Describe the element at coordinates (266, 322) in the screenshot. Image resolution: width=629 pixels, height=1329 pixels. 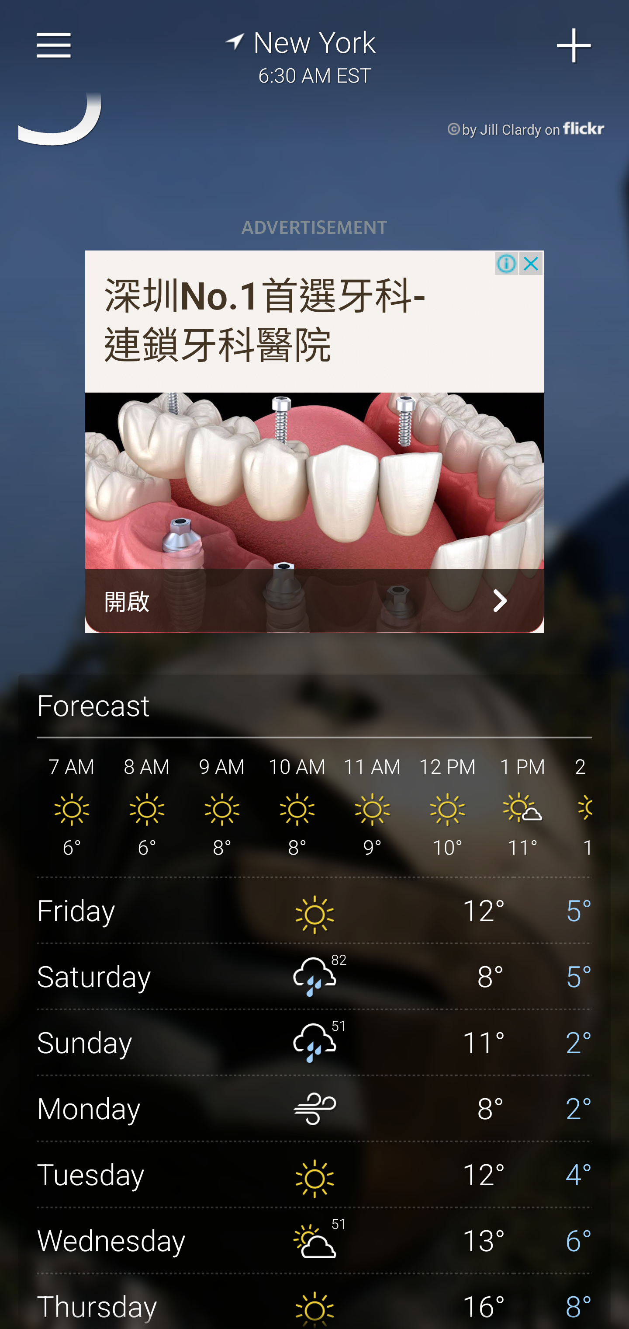
I see `深圳No.1首選牙科- 連鎖牙科醫院 深圳No.1首選牙科- 
 連鎖牙科醫院` at that location.